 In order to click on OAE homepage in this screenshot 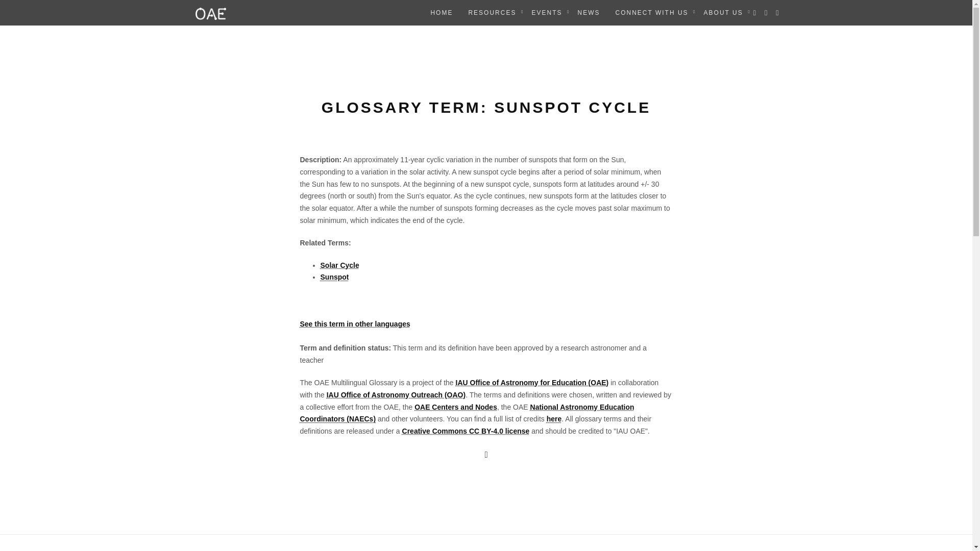, I will do `click(211, 12)`.